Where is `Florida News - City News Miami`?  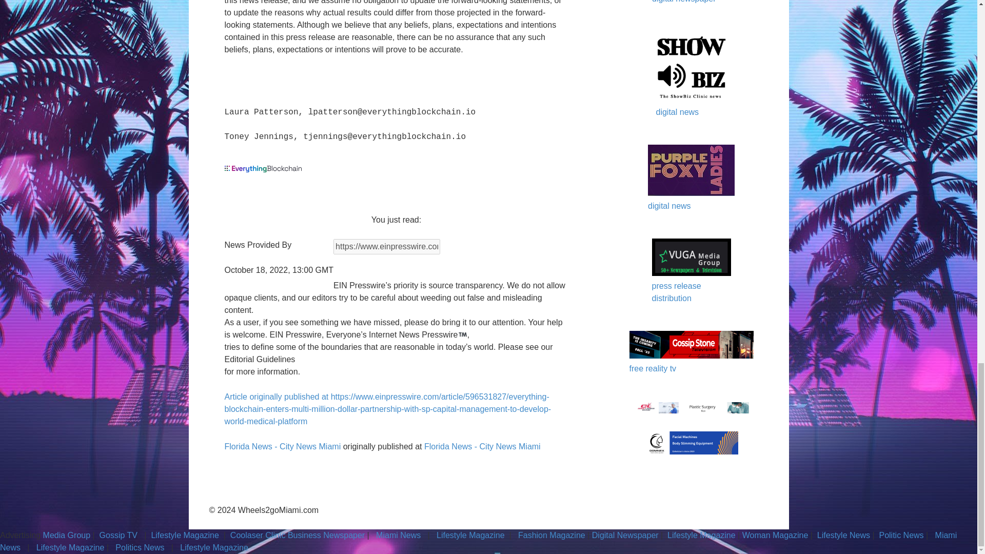
Florida News - City News Miami is located at coordinates (482, 446).